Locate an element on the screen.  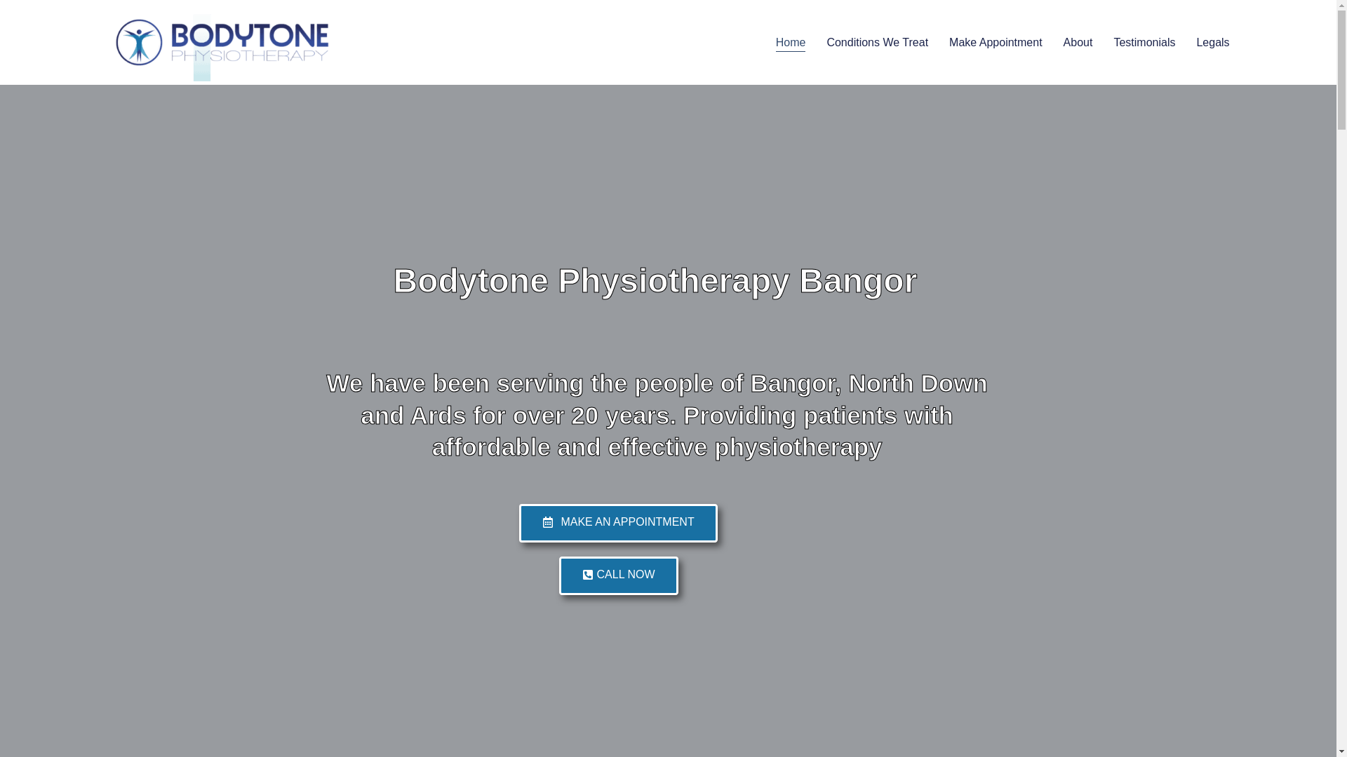
Make Appointment is located at coordinates (996, 42).